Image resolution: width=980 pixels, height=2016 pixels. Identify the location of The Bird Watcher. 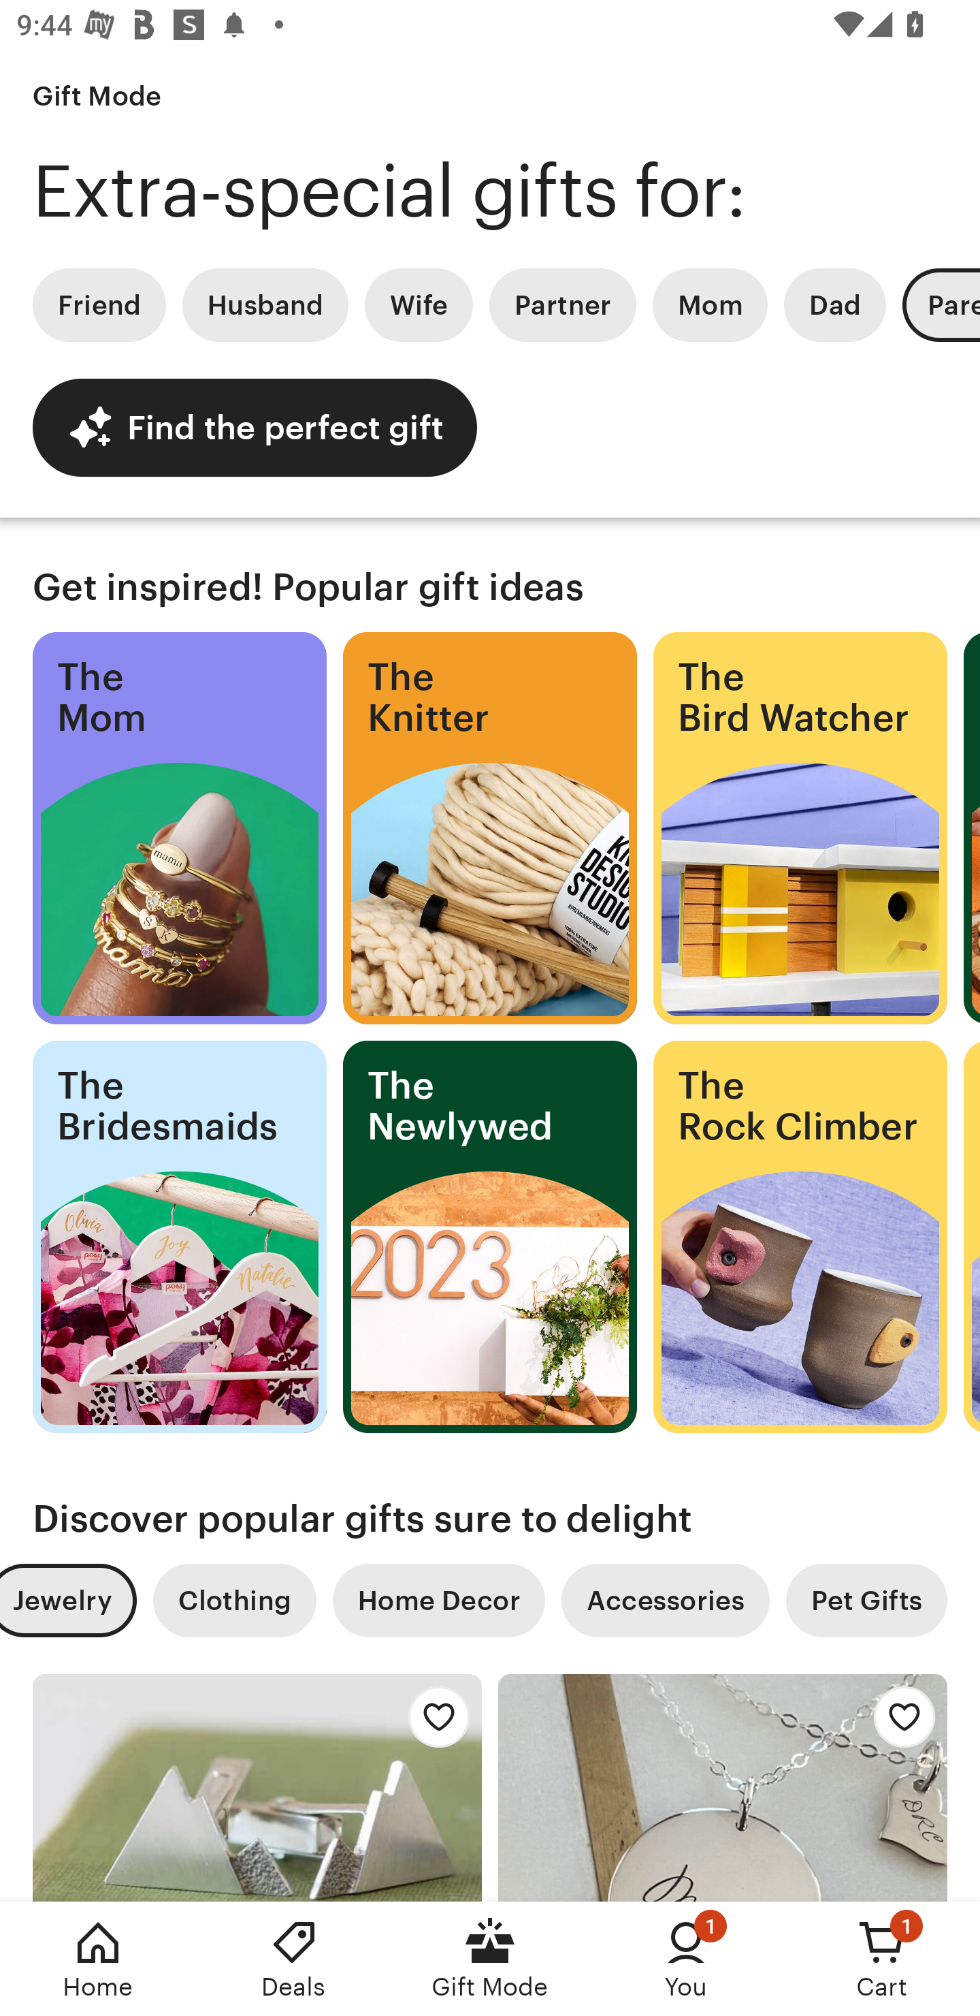
(800, 828).